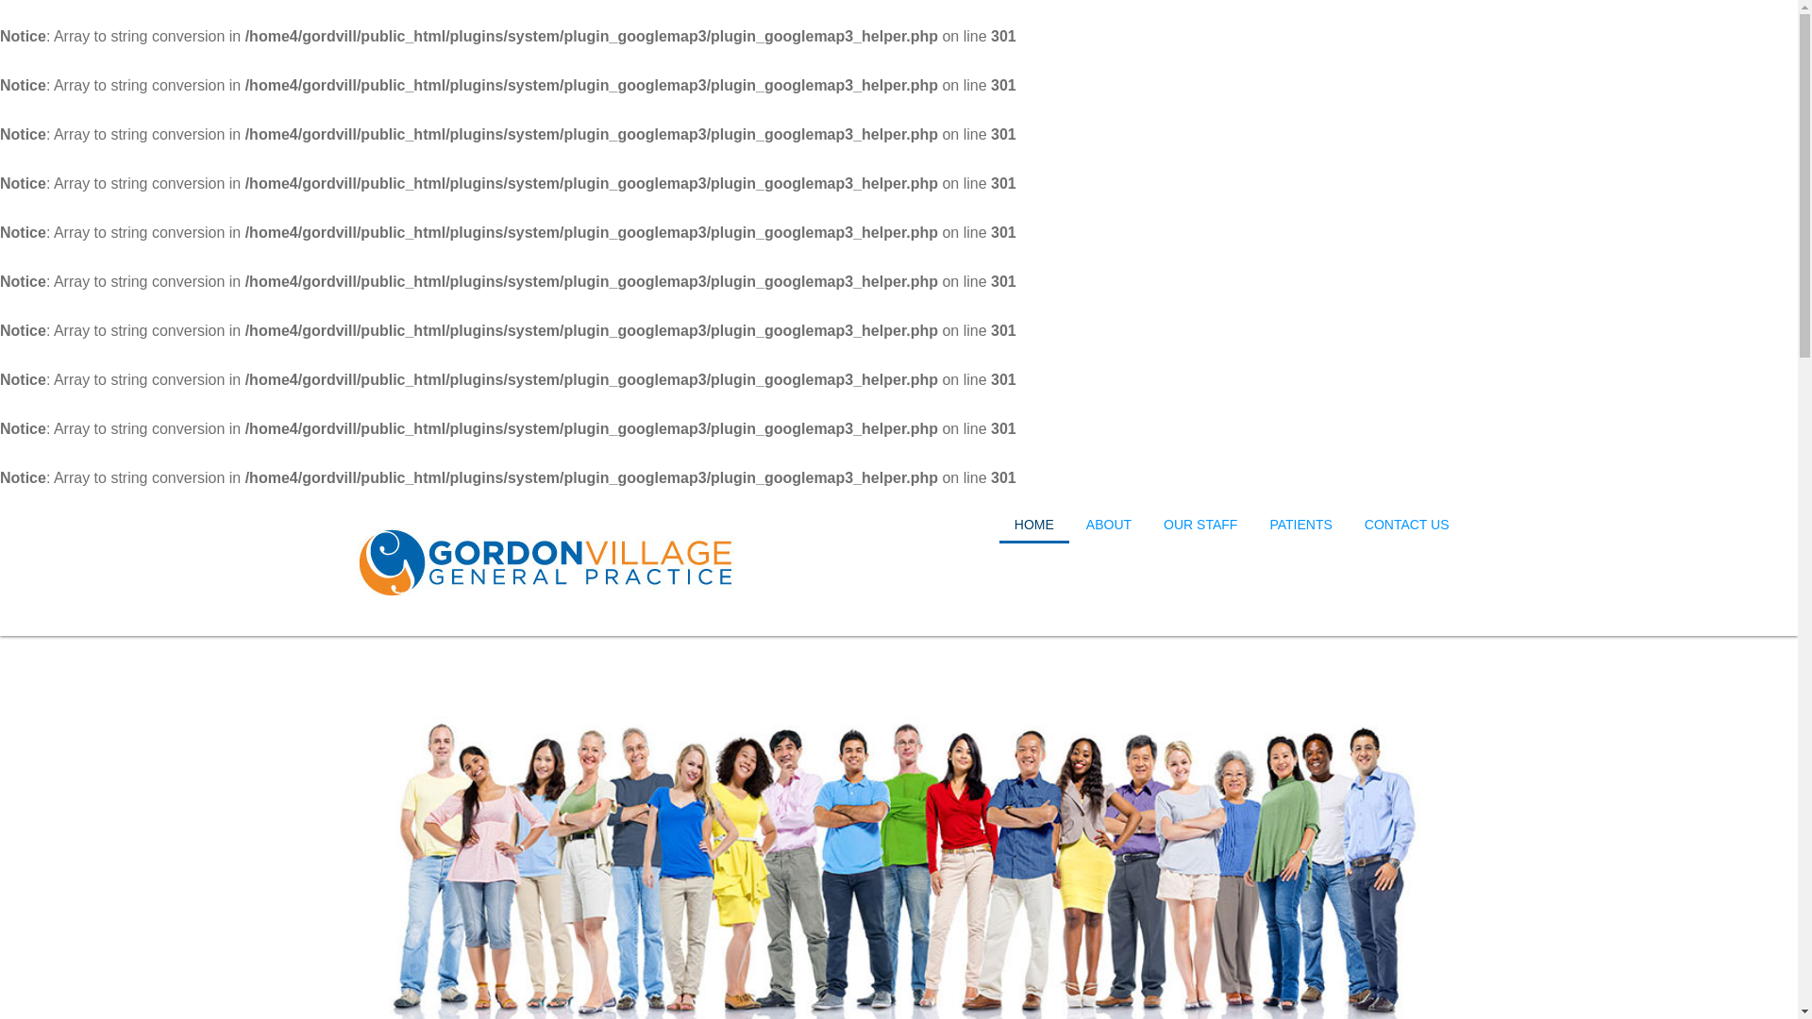 This screenshot has height=1019, width=1812. What do you see at coordinates (1109, 525) in the screenshot?
I see `ABOUT` at bounding box center [1109, 525].